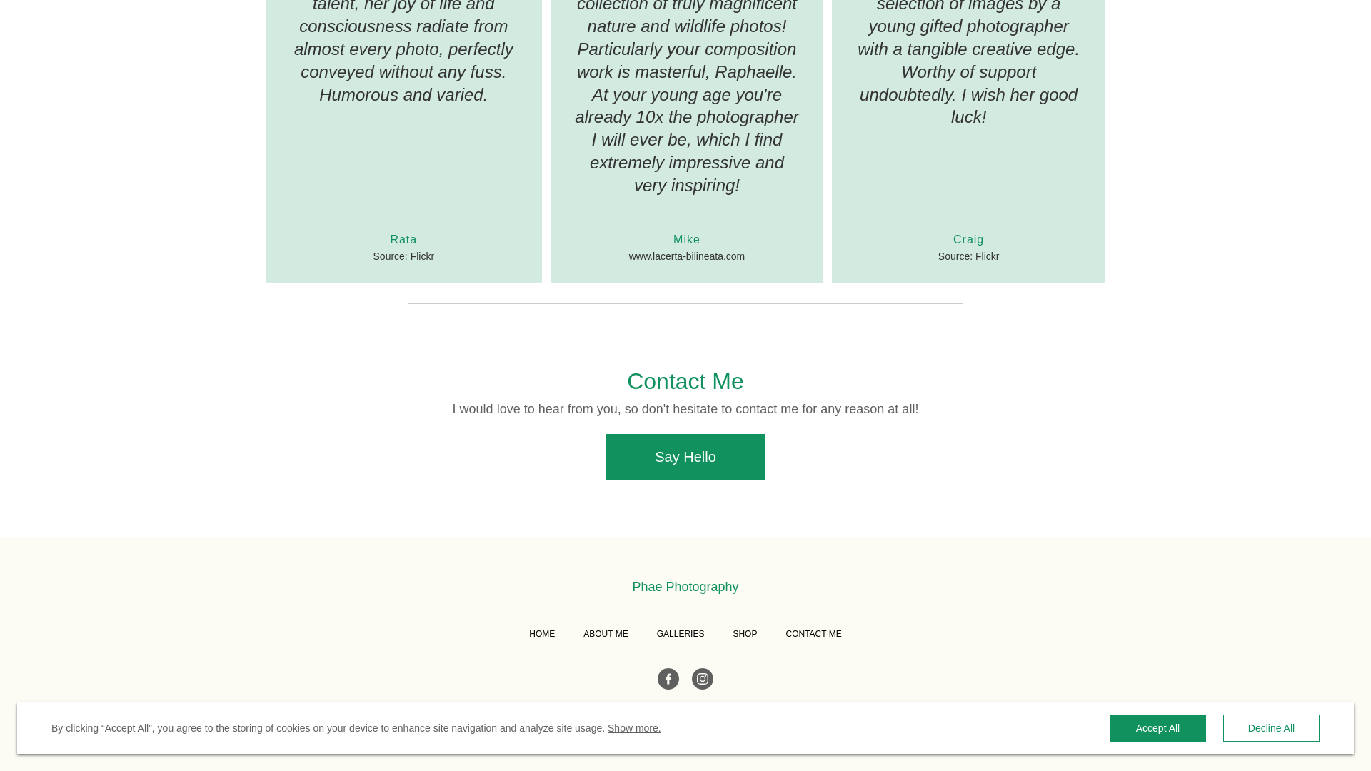 The height and width of the screenshot is (771, 1371). I want to click on ABOUT ME, so click(606, 634).